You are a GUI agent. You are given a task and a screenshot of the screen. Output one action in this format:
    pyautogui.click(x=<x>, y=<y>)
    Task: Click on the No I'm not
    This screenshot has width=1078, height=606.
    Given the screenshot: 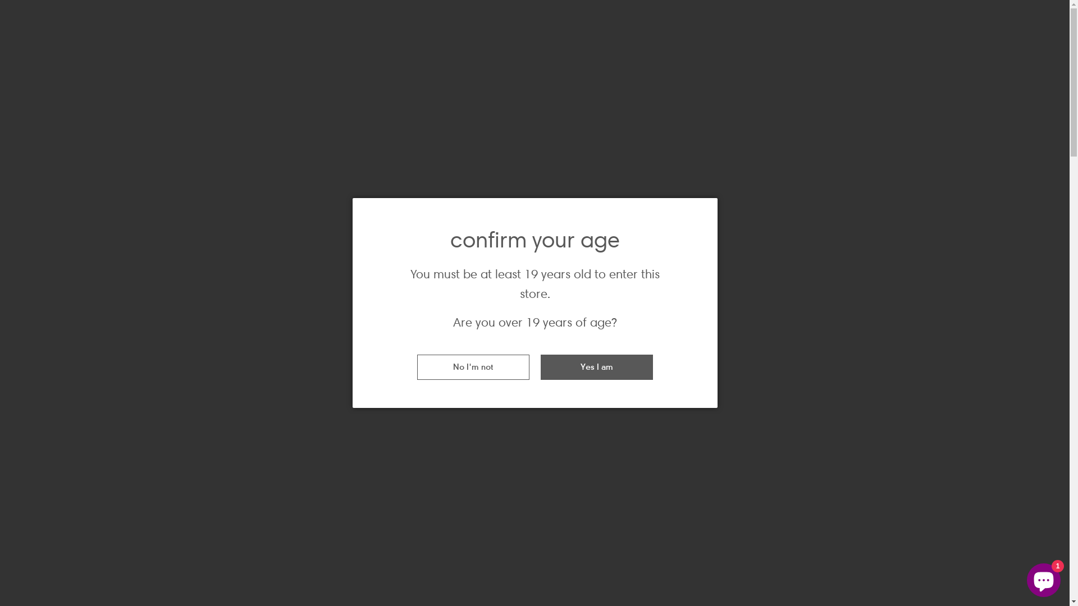 What is the action you would take?
    pyautogui.click(x=473, y=367)
    